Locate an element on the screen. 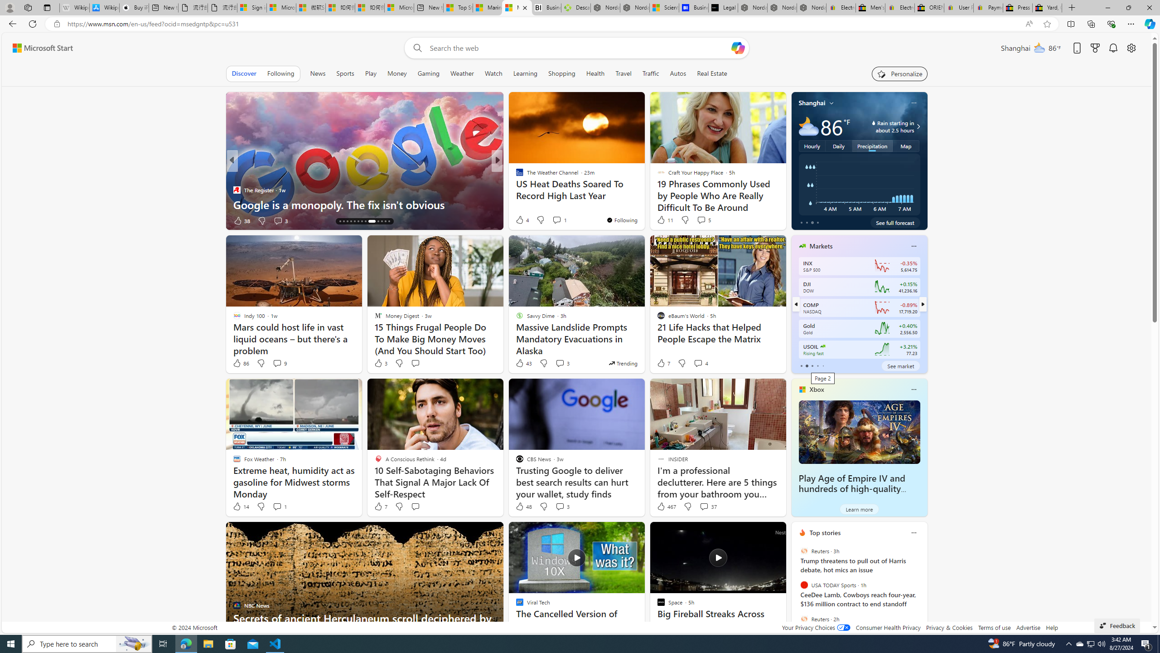 Image resolution: width=1160 pixels, height=653 pixels. Precipitation is located at coordinates (872, 146).